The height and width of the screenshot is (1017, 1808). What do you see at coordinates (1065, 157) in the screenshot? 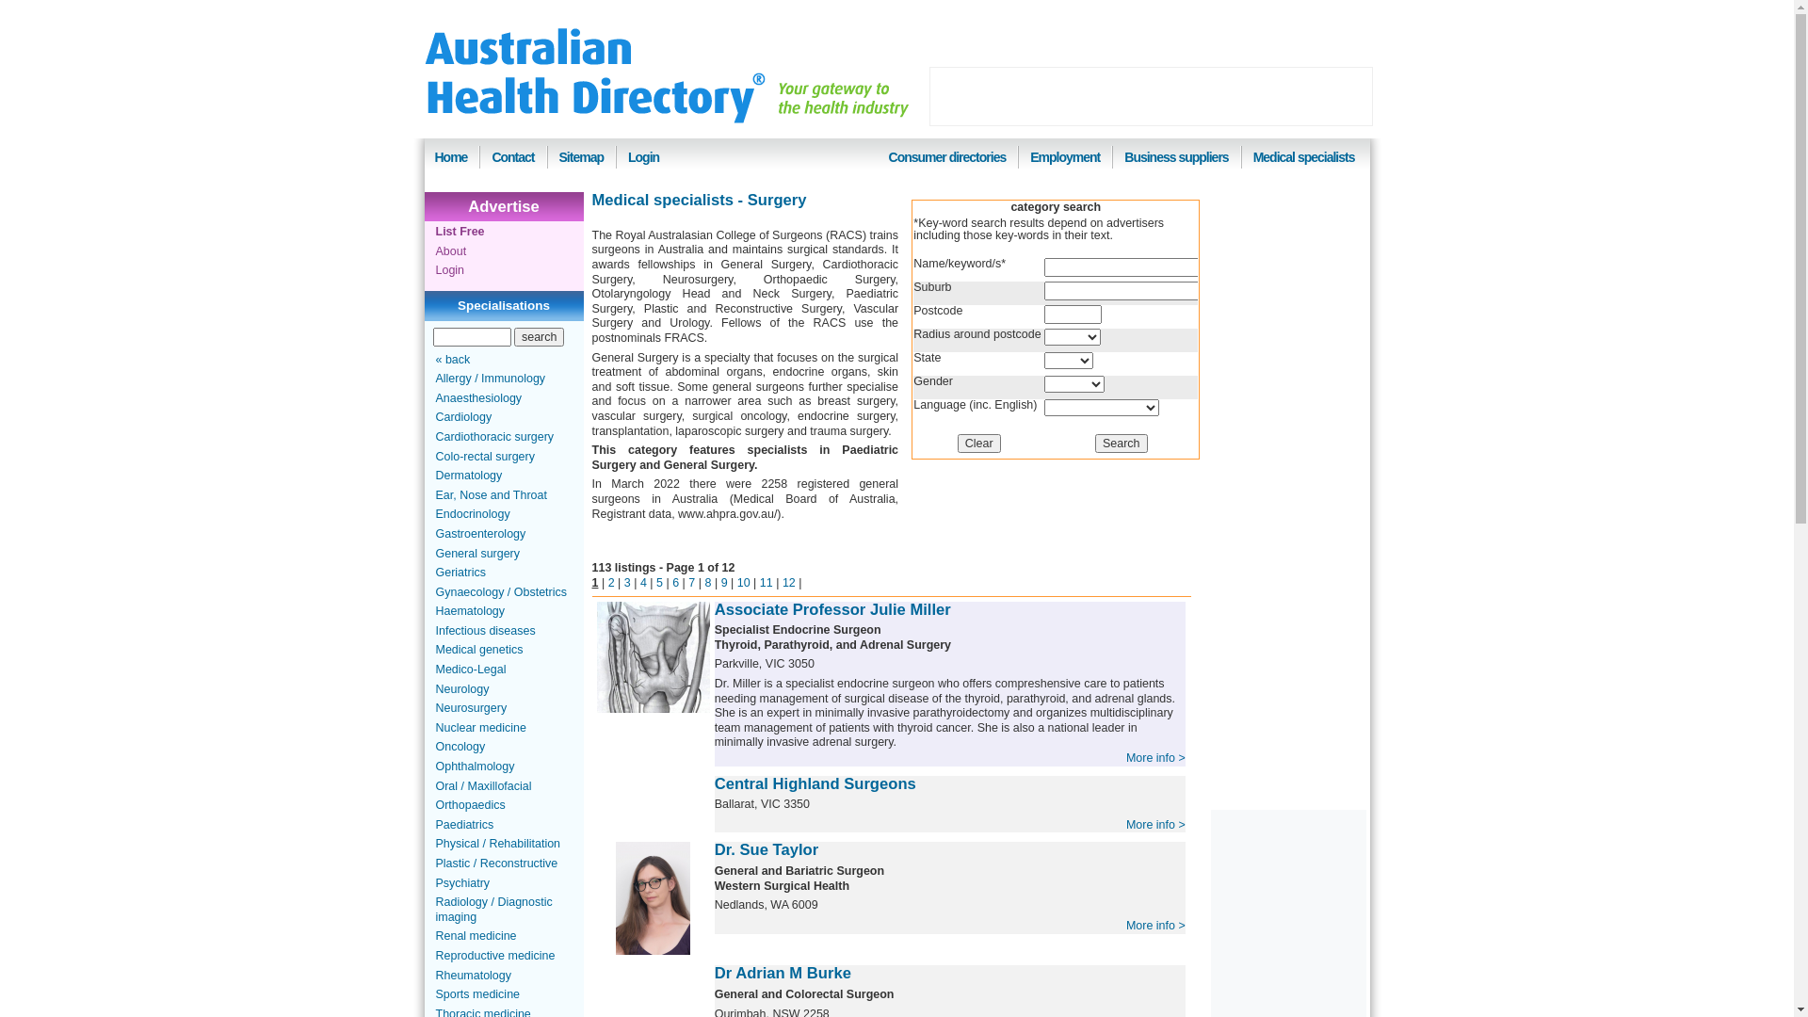
I see `Employment` at bounding box center [1065, 157].